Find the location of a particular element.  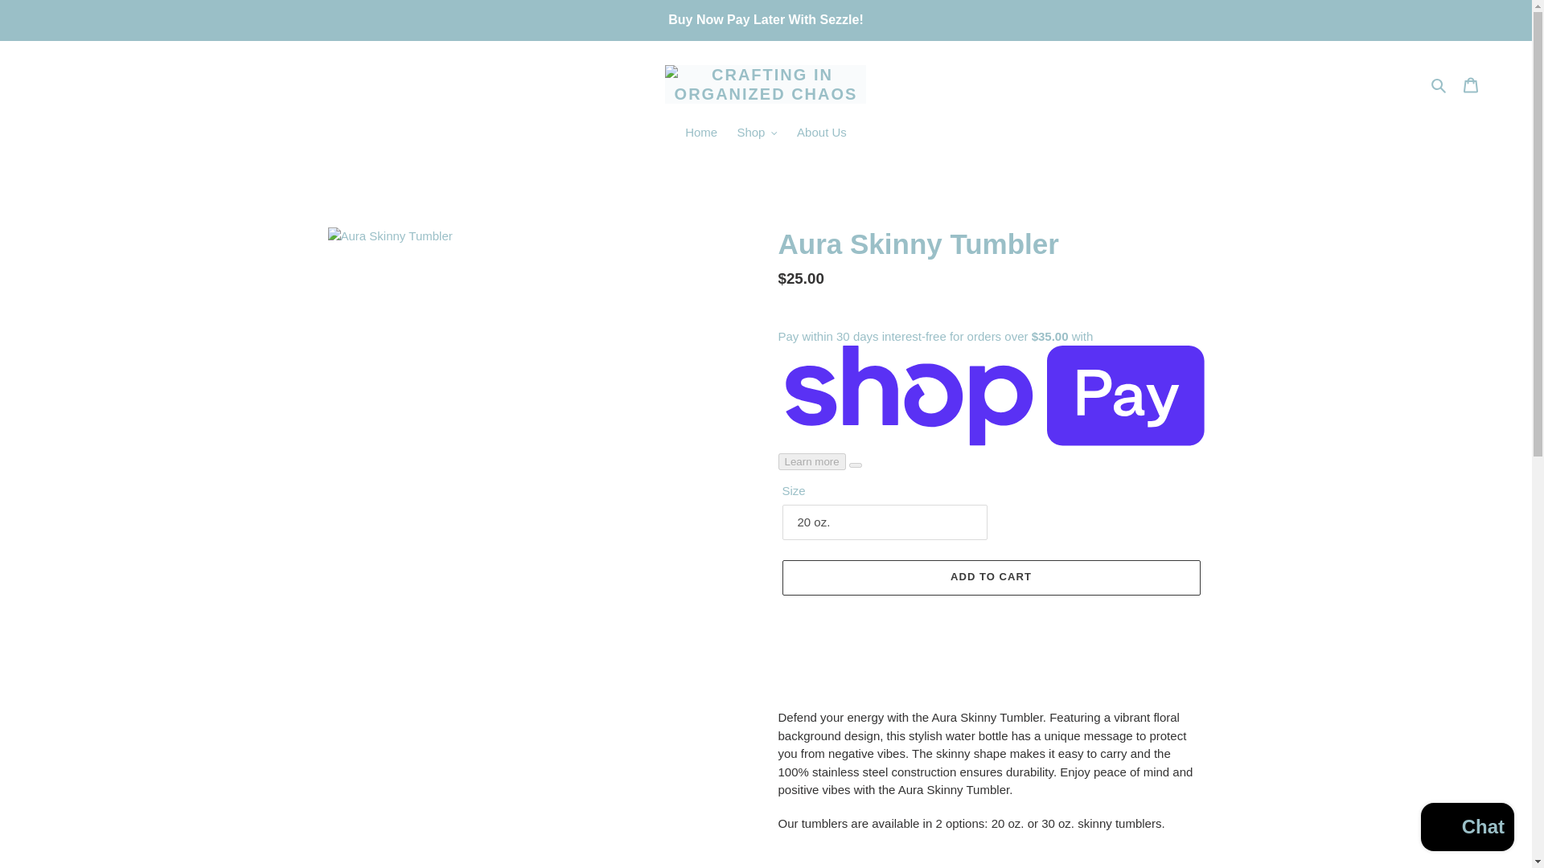

Buy Now Pay Later With Sezzle! is located at coordinates (766, 19).